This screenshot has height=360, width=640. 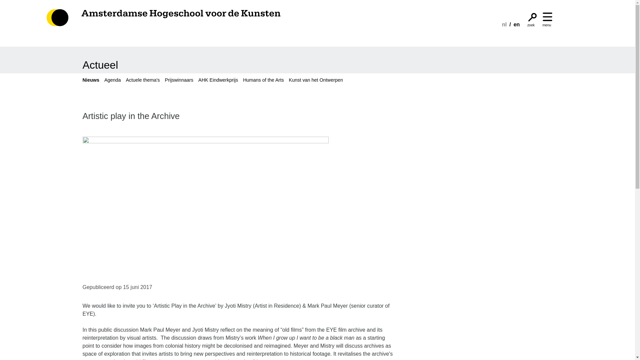 I want to click on Menu, so click(x=547, y=17).